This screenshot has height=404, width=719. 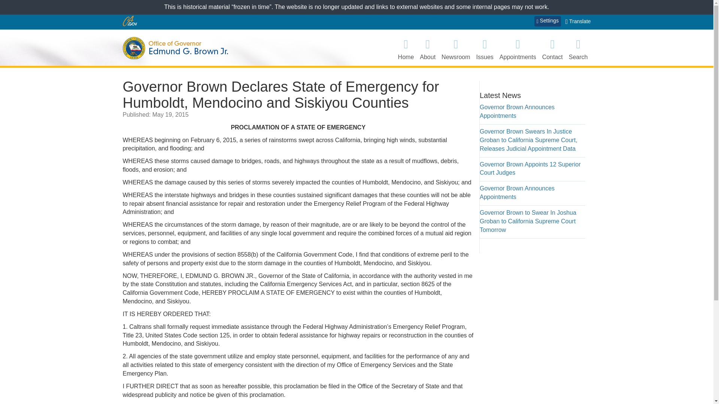 I want to click on Translate, so click(x=578, y=22).